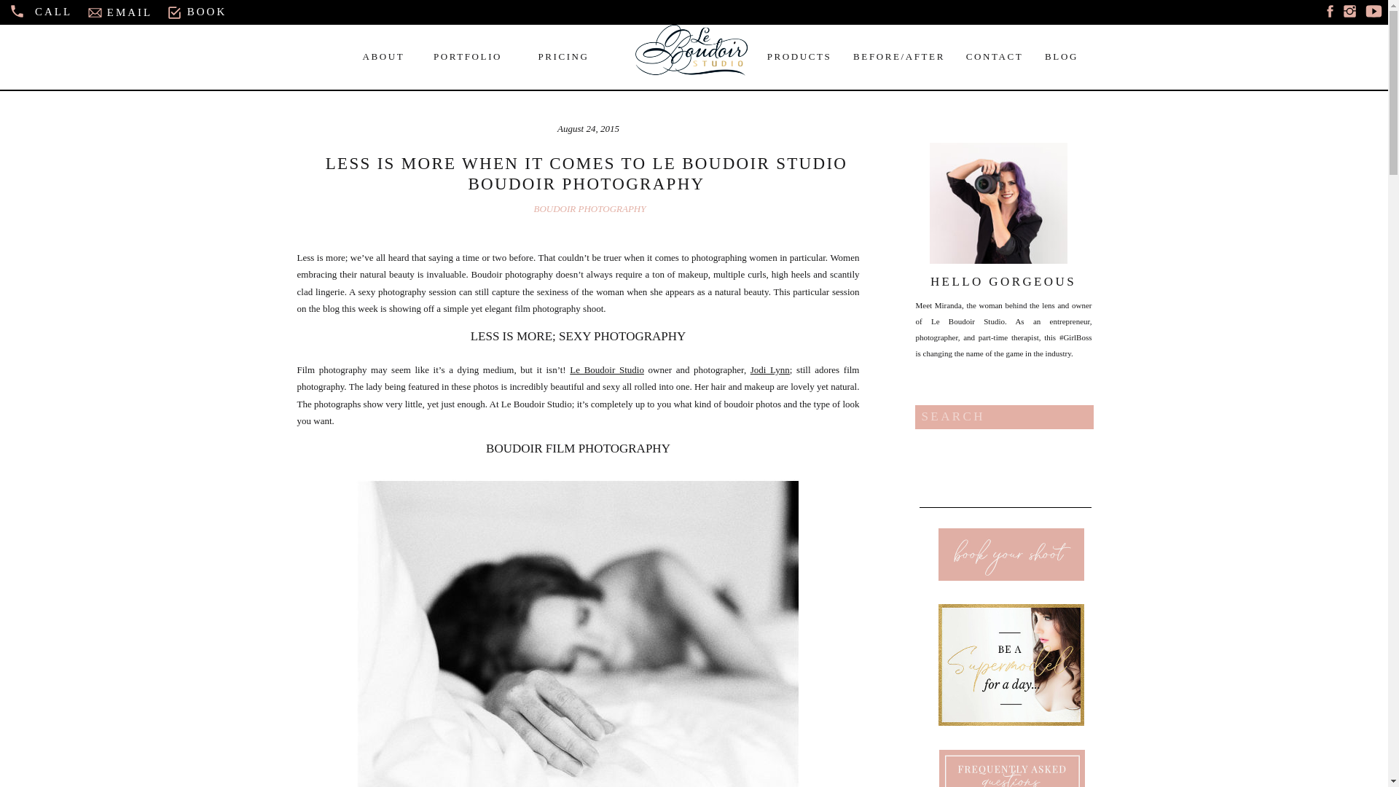  What do you see at coordinates (207, 12) in the screenshot?
I see `BOOK` at bounding box center [207, 12].